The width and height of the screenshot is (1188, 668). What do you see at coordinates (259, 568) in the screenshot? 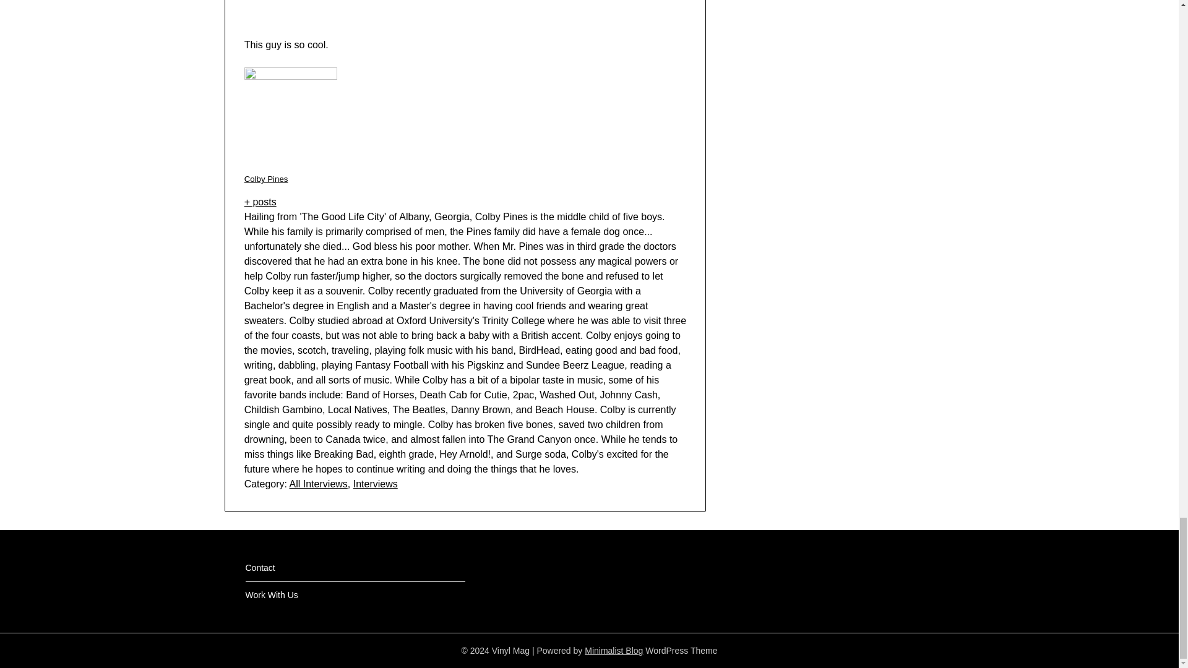
I see `Contact` at bounding box center [259, 568].